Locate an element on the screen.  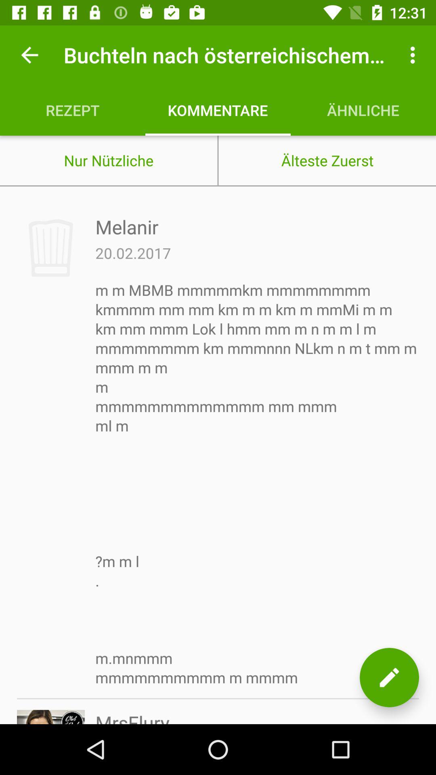
write your tesxt is located at coordinates (389, 677).